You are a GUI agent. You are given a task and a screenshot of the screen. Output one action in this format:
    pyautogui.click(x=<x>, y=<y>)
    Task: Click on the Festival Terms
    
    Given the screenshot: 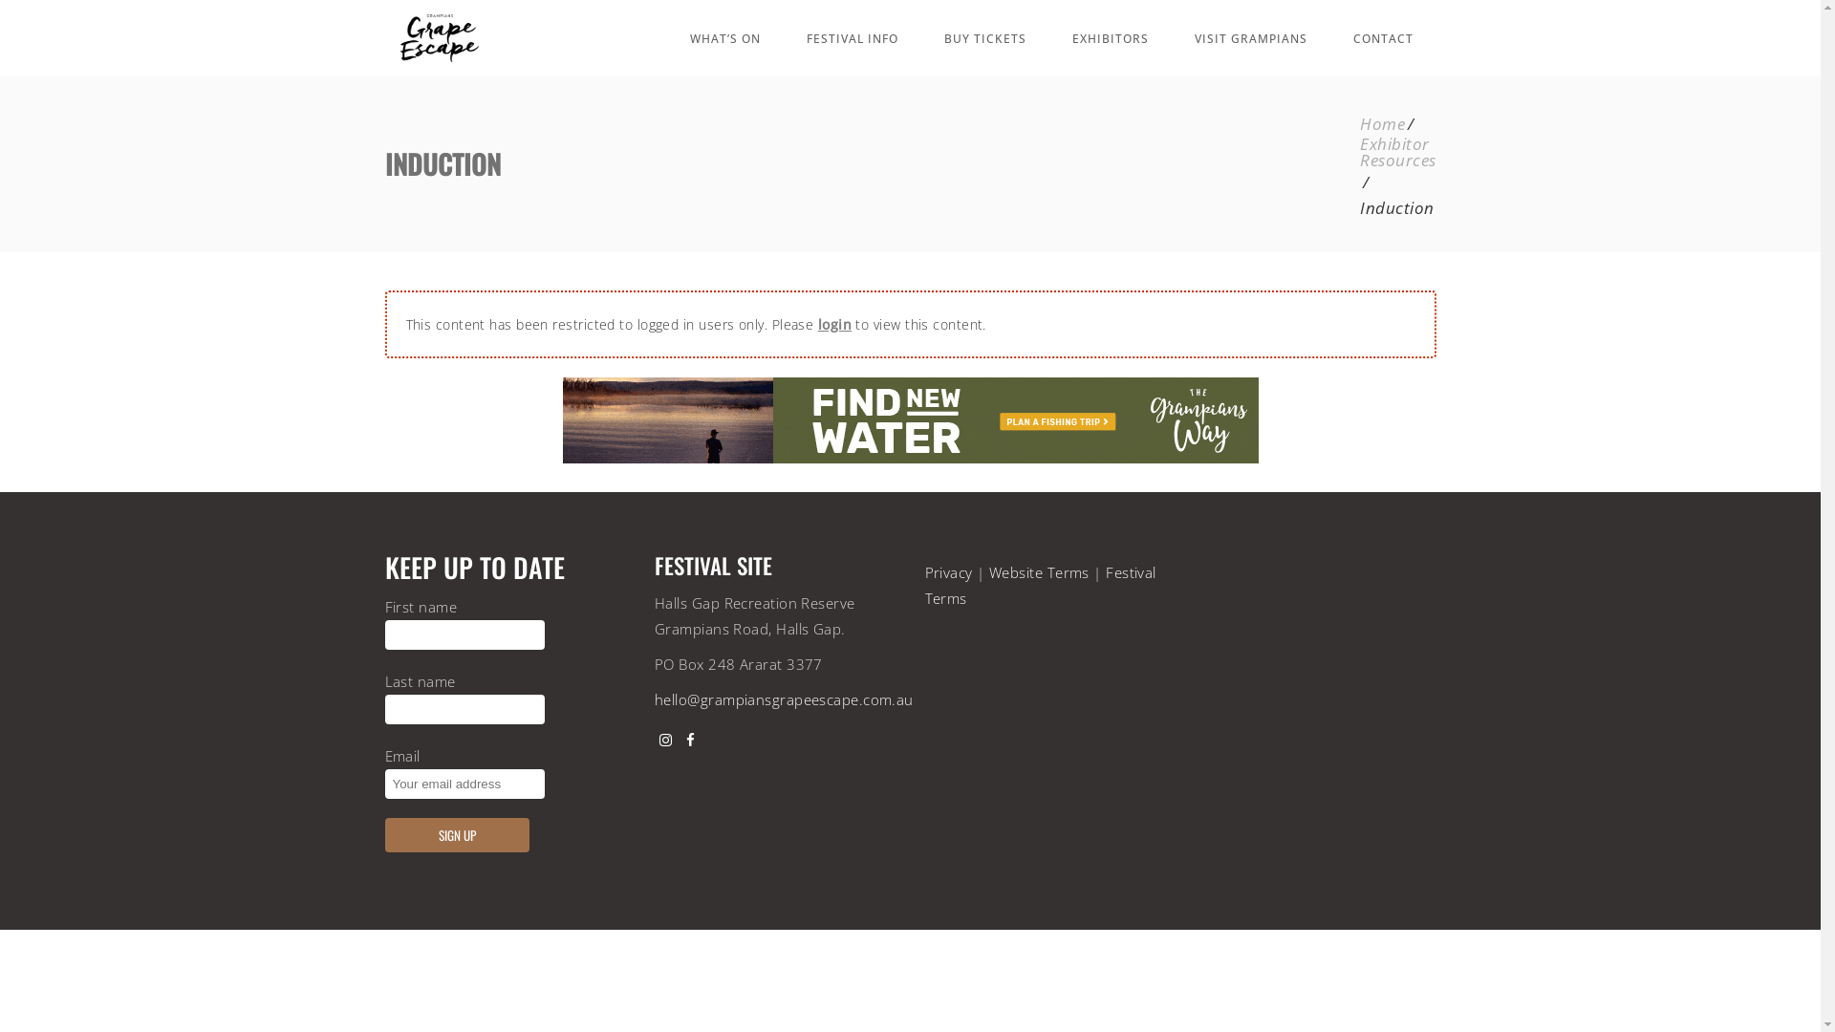 What is the action you would take?
    pyautogui.click(x=1041, y=585)
    